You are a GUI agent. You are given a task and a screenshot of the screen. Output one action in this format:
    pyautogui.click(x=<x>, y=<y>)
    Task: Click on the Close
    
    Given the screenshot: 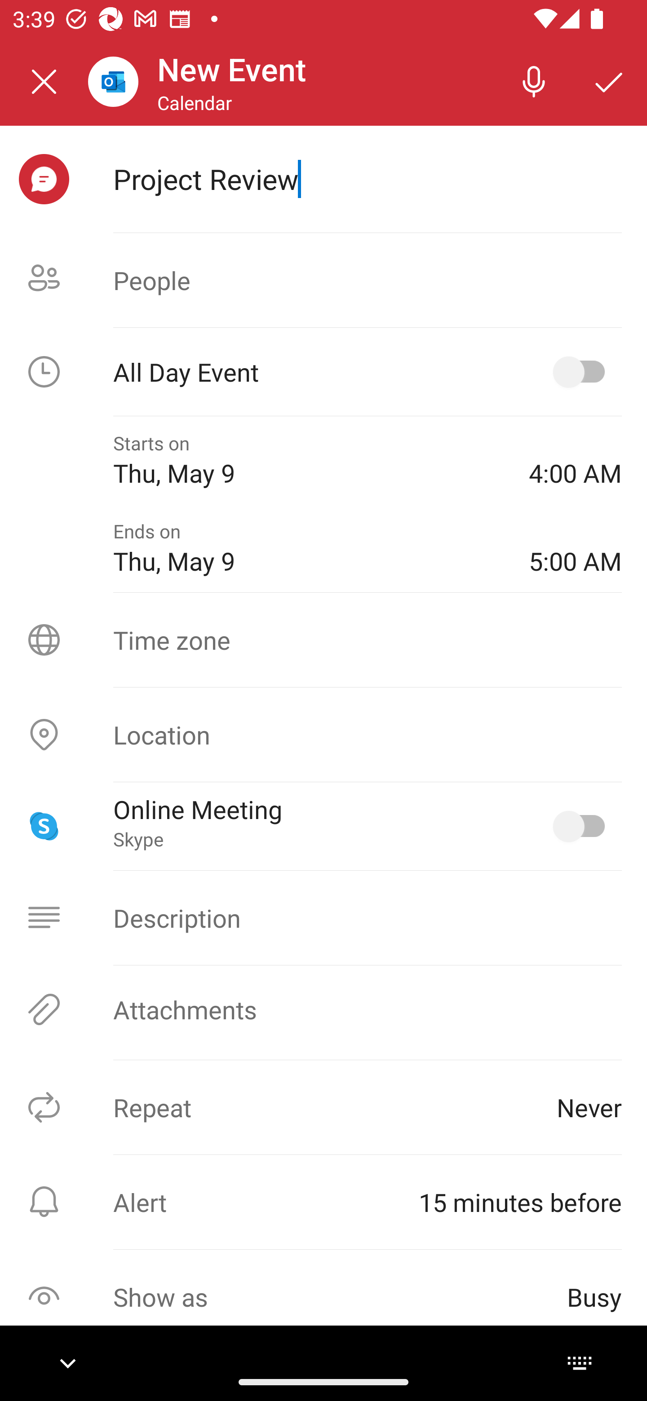 What is the action you would take?
    pyautogui.click(x=44, y=82)
    